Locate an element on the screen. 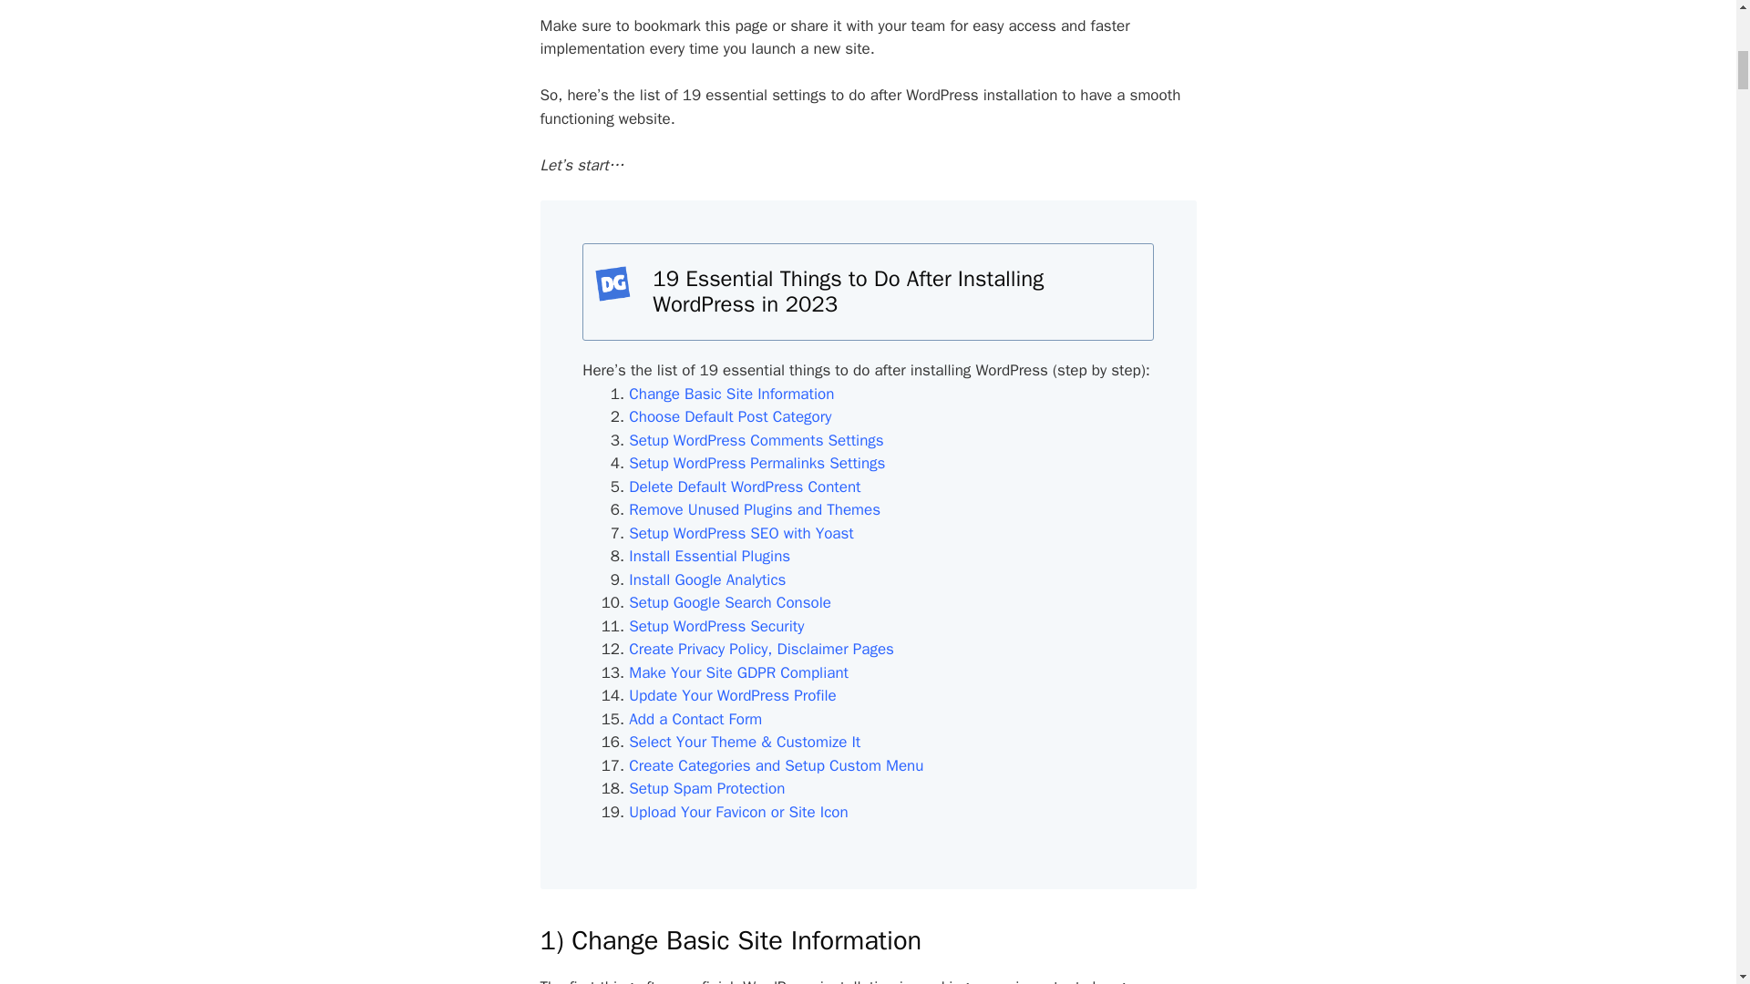 This screenshot has height=984, width=1750. Install Google Analytics is located at coordinates (707, 579).